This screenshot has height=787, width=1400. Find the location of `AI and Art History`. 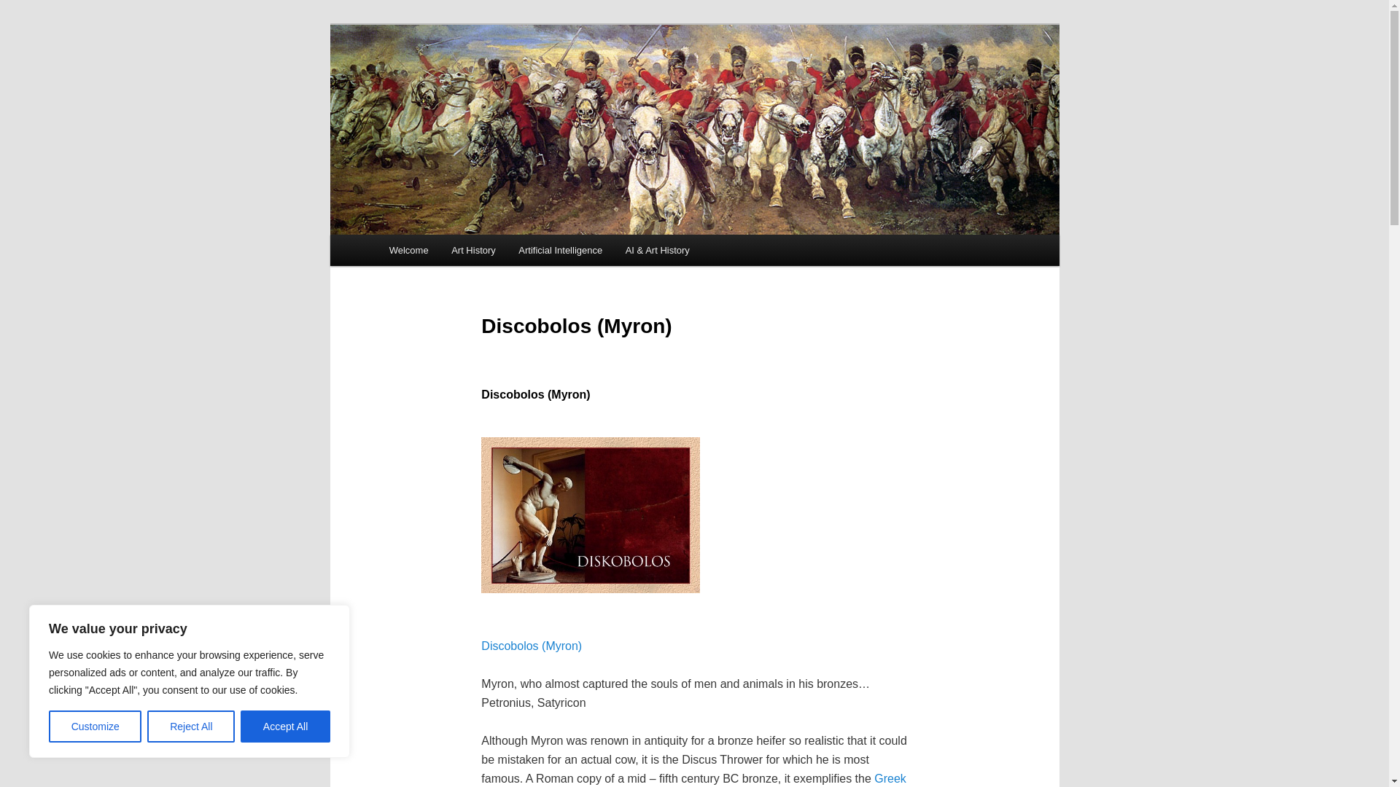

AI and Art History is located at coordinates (477, 80).